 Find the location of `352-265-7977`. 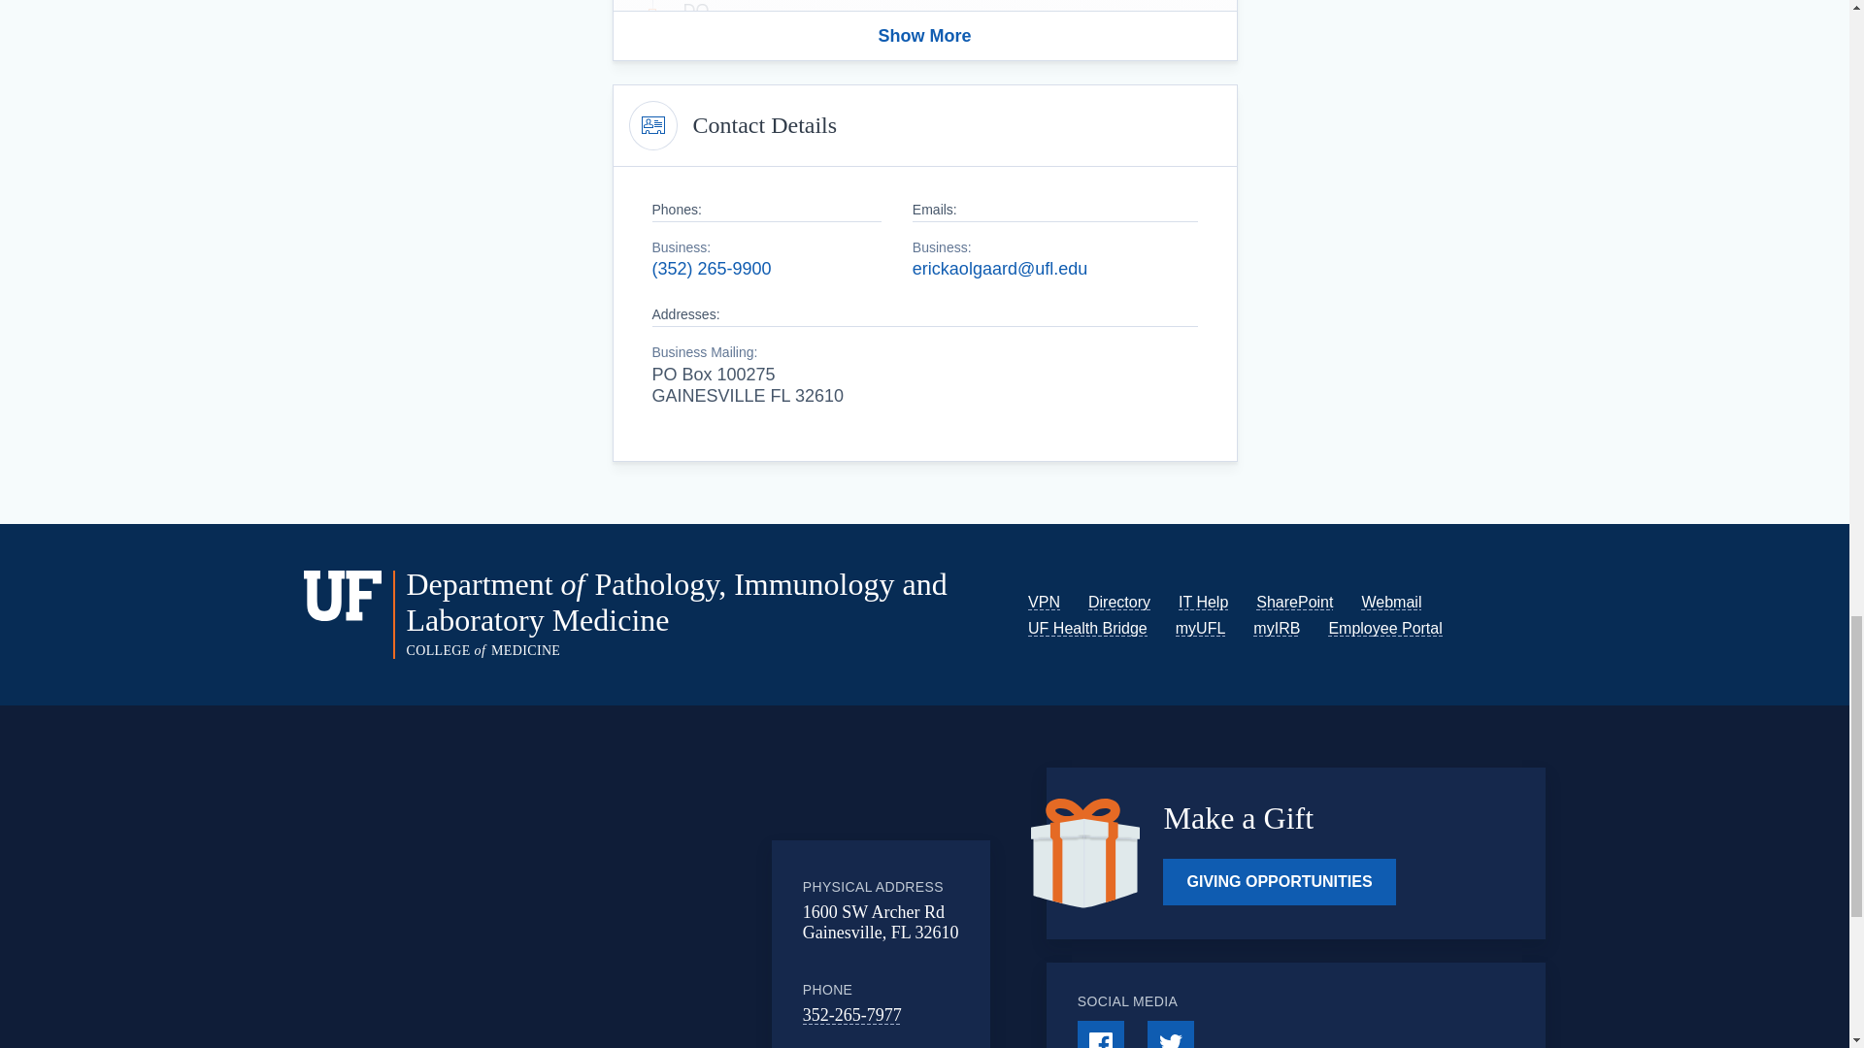

352-265-7977 is located at coordinates (852, 1015).